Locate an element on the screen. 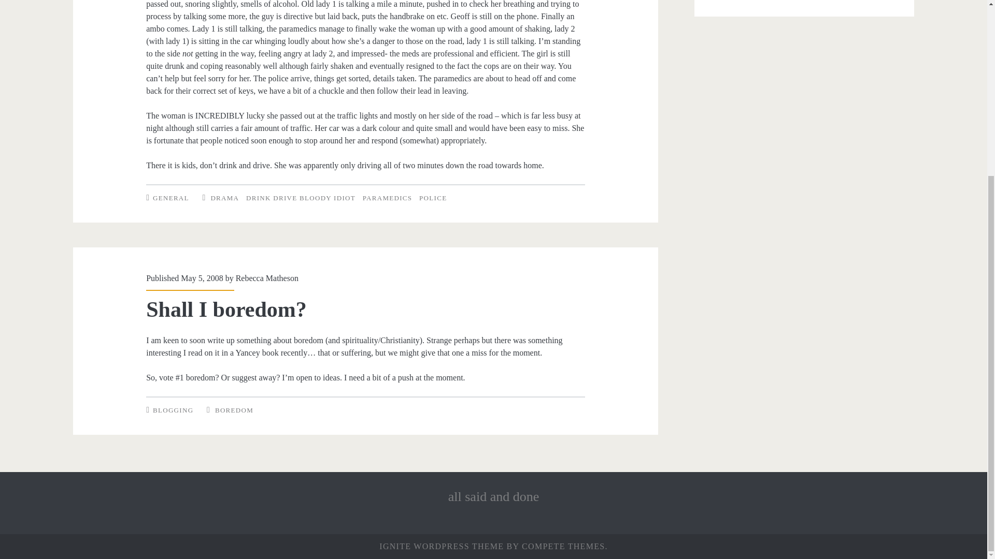 The width and height of the screenshot is (995, 559). Rebecca Matheson is located at coordinates (267, 278).